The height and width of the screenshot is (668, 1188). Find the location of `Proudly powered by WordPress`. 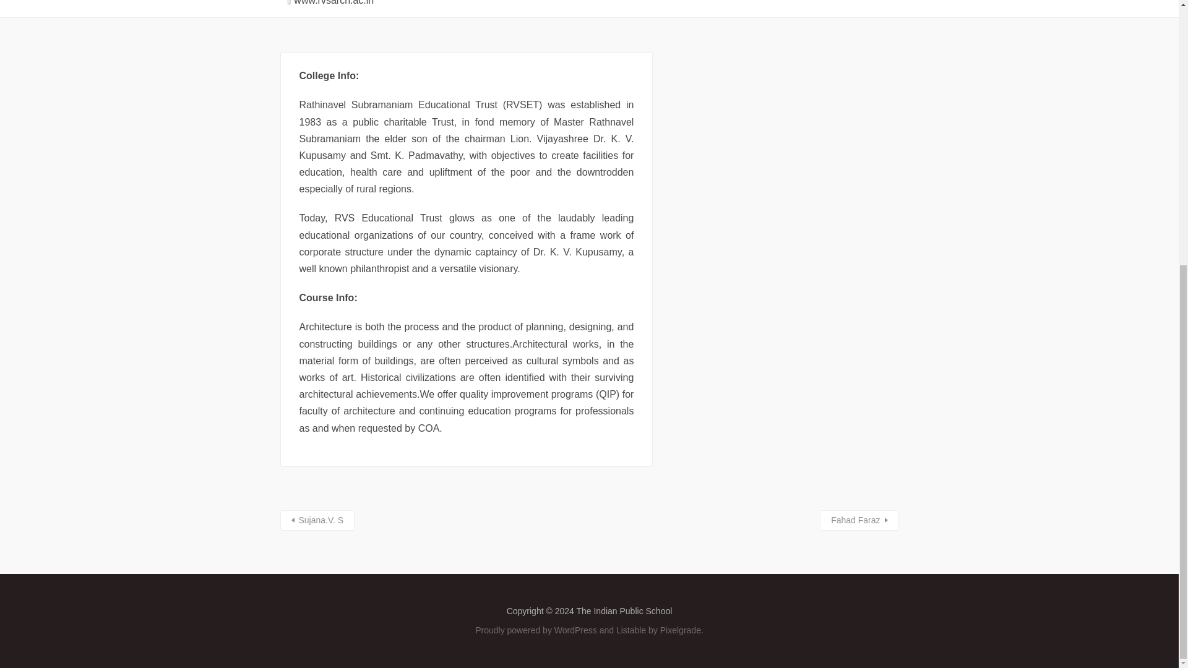

Proudly powered by WordPress is located at coordinates (536, 630).